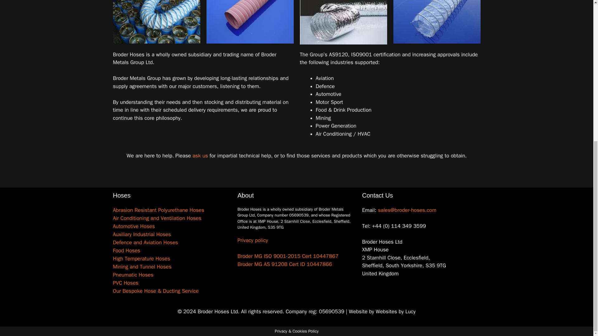 This screenshot has height=336, width=598. Describe the element at coordinates (172, 259) in the screenshot. I see `High Temperature Hoses` at that location.